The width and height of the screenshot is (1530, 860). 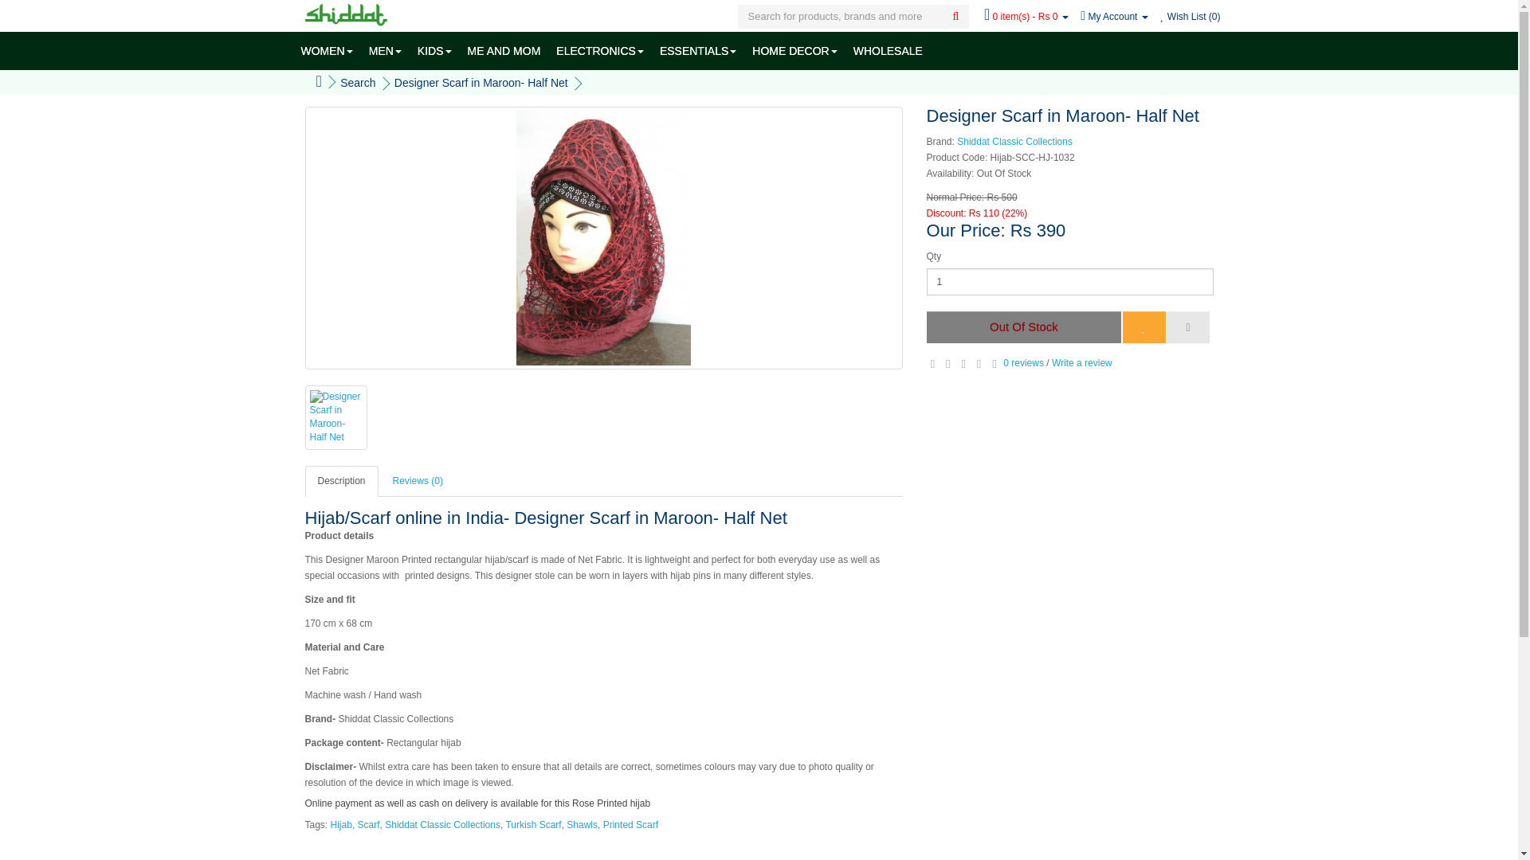 What do you see at coordinates (1026, 17) in the screenshot?
I see `Checkout Cart` at bounding box center [1026, 17].